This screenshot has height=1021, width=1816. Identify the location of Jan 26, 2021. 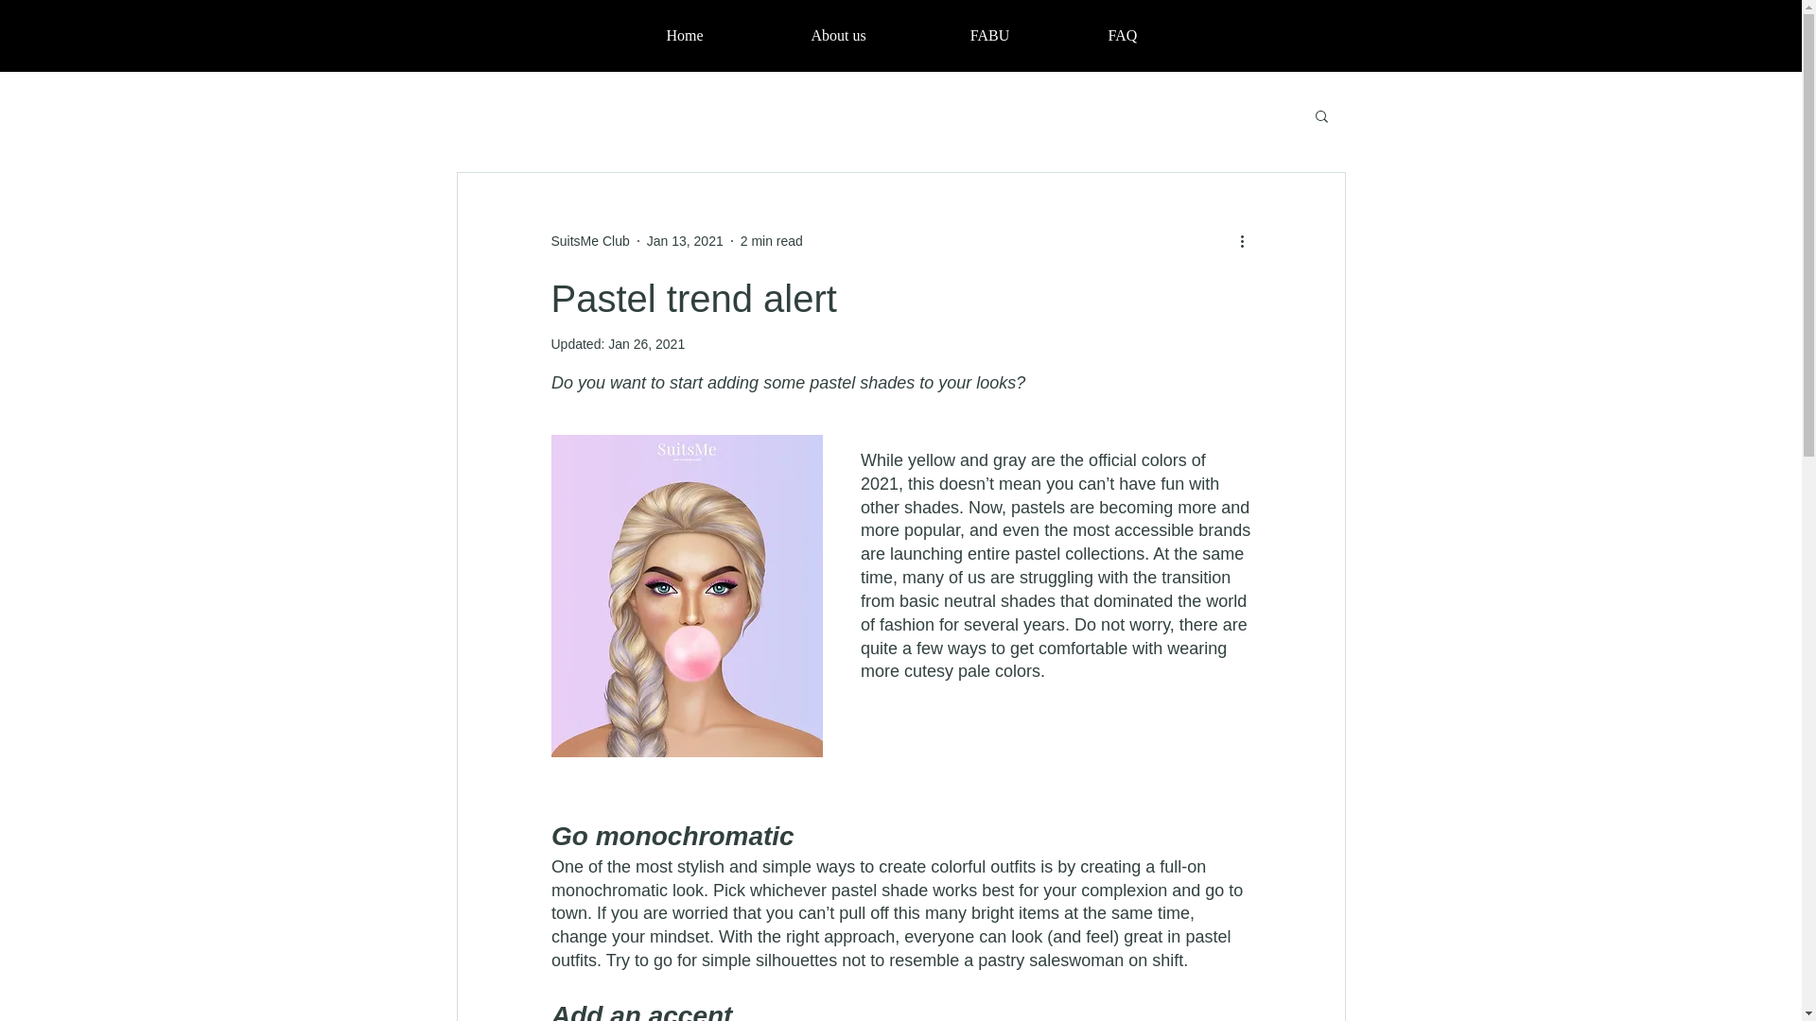
(646, 344).